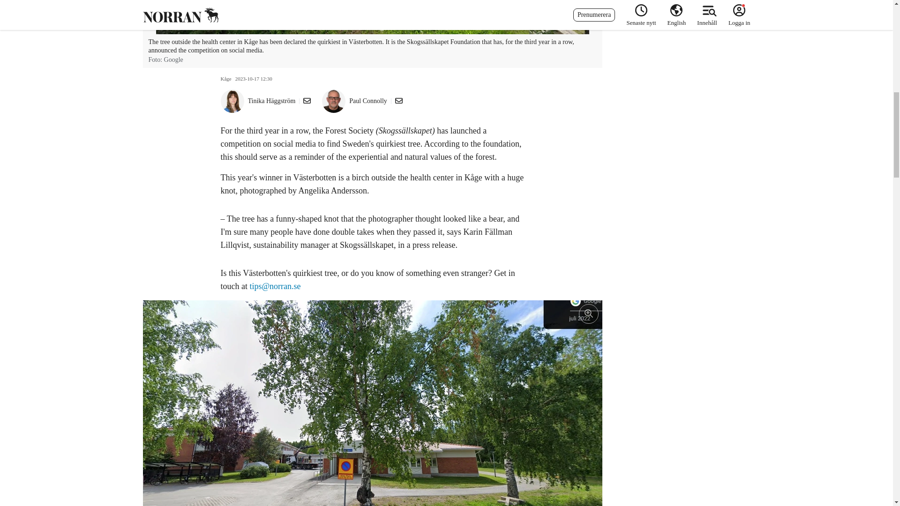 The width and height of the screenshot is (900, 506). What do you see at coordinates (367, 101) in the screenshot?
I see `Visa fler artiklar av Paul Connolly` at bounding box center [367, 101].